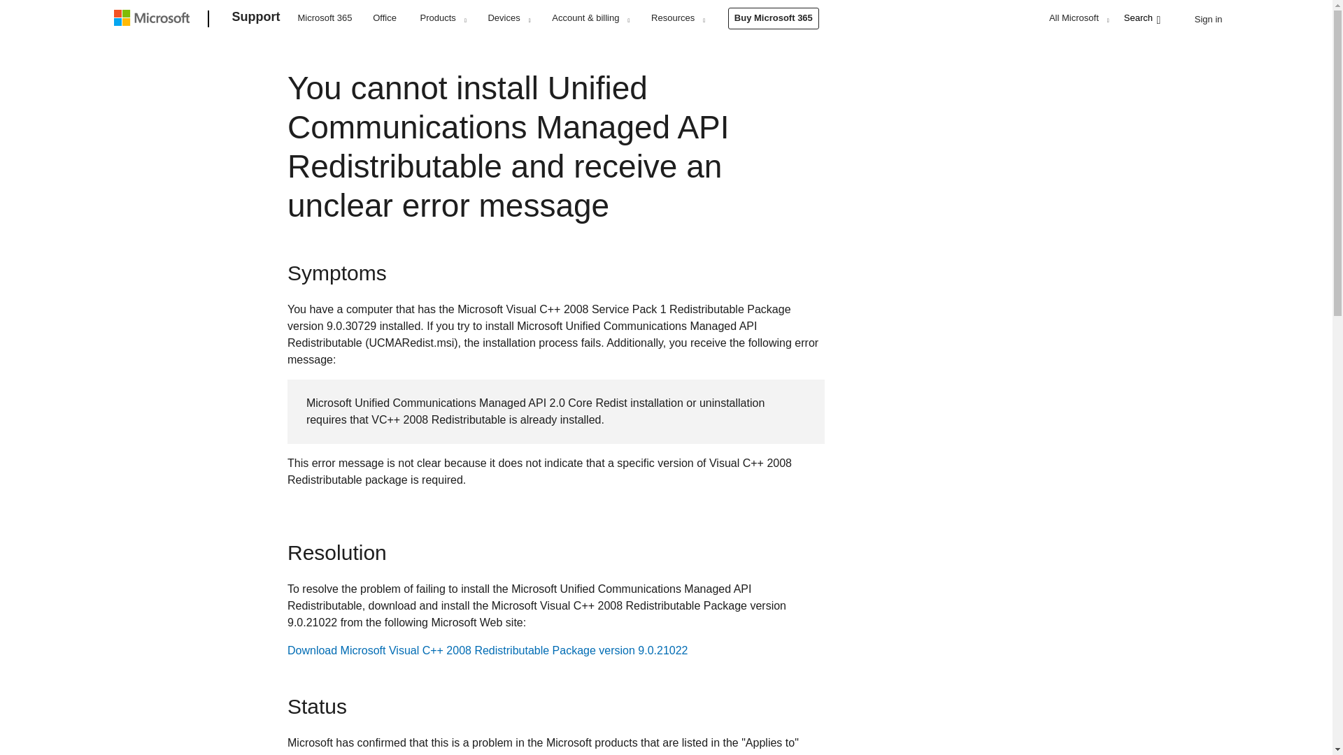 The width and height of the screenshot is (1343, 755). Describe the element at coordinates (256, 20) in the screenshot. I see `Support` at that location.